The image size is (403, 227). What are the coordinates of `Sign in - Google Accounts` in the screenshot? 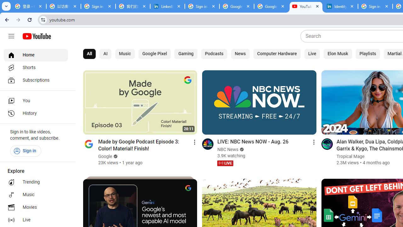 It's located at (202, 6).